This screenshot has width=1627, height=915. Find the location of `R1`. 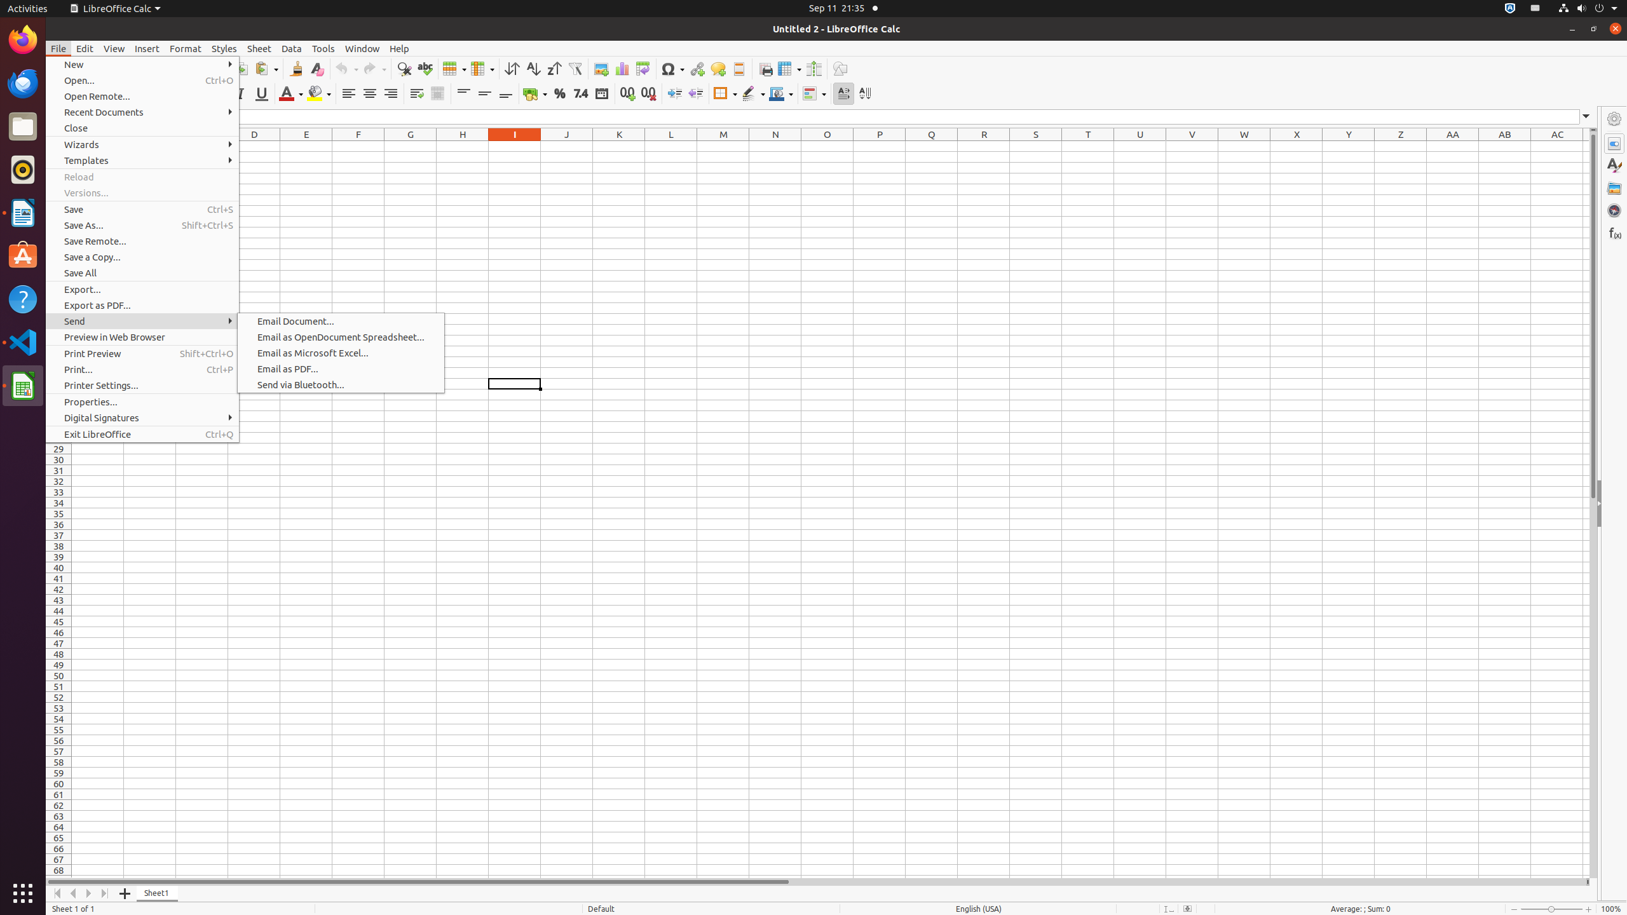

R1 is located at coordinates (984, 146).